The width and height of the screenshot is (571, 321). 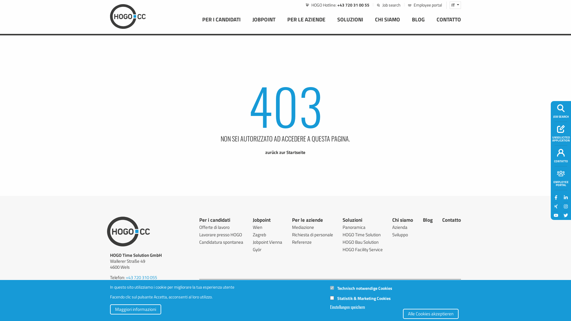 I want to click on Jobpoint, so click(x=262, y=221).